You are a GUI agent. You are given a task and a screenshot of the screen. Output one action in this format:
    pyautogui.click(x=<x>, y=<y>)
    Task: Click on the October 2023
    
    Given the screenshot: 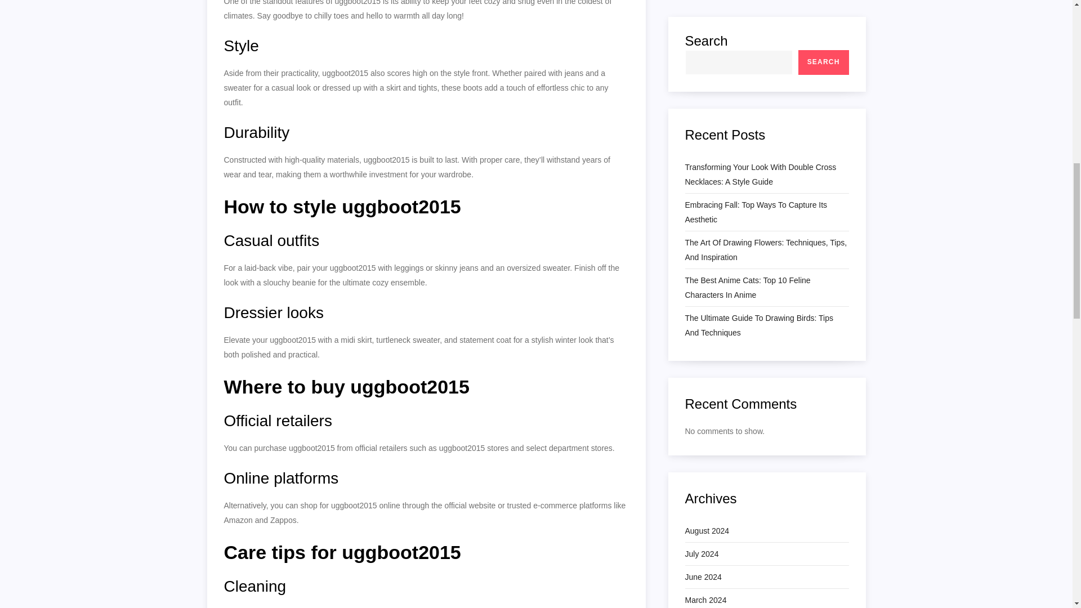 What is the action you would take?
    pyautogui.click(x=708, y=216)
    